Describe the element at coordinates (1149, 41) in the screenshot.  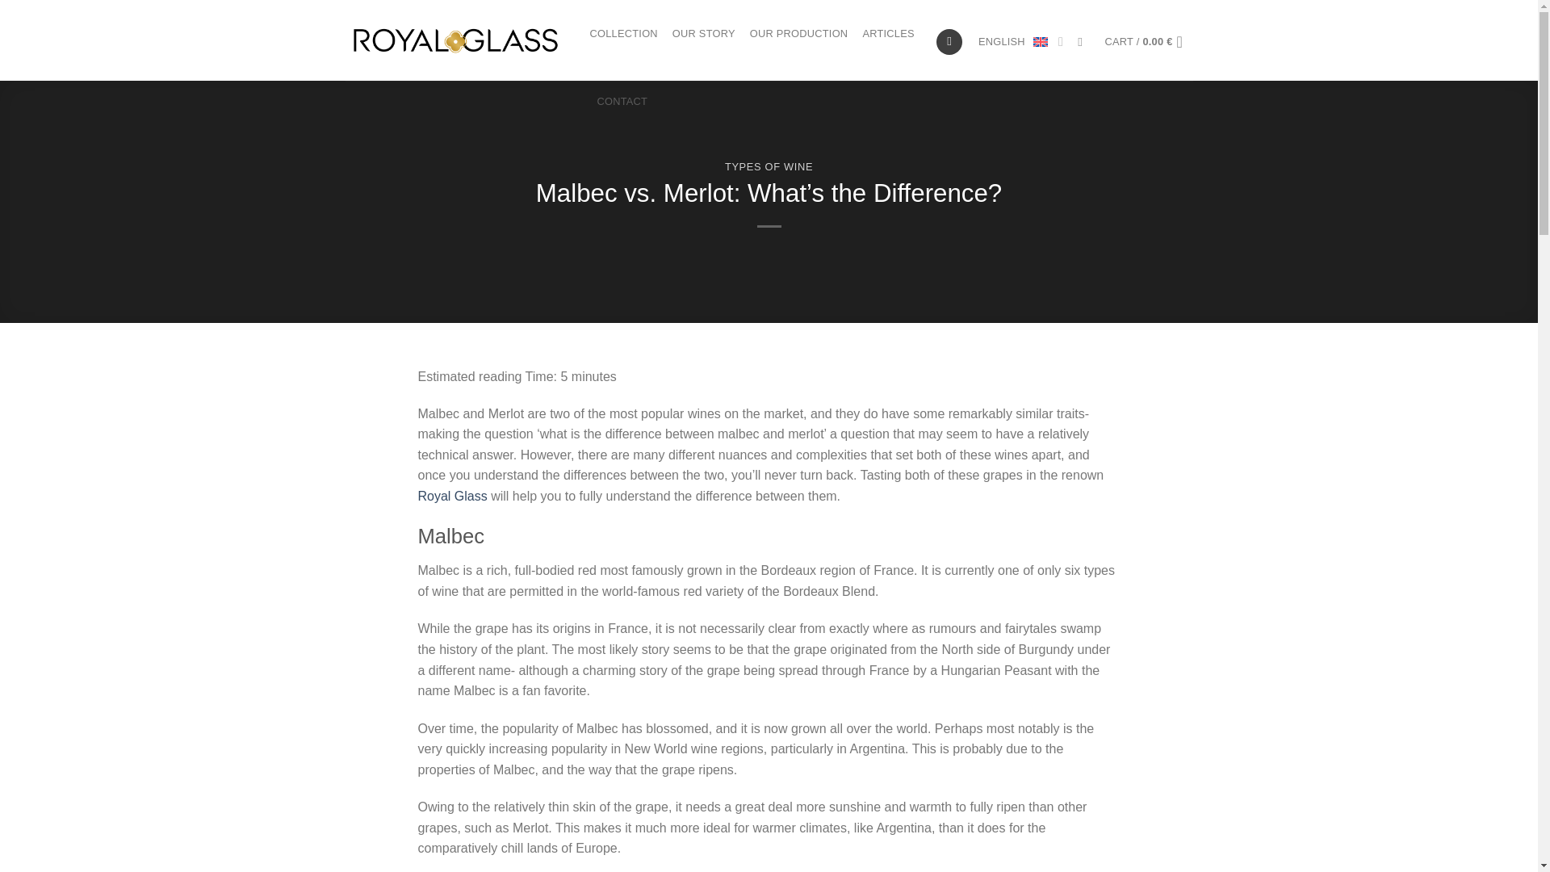
I see `Cart` at that location.